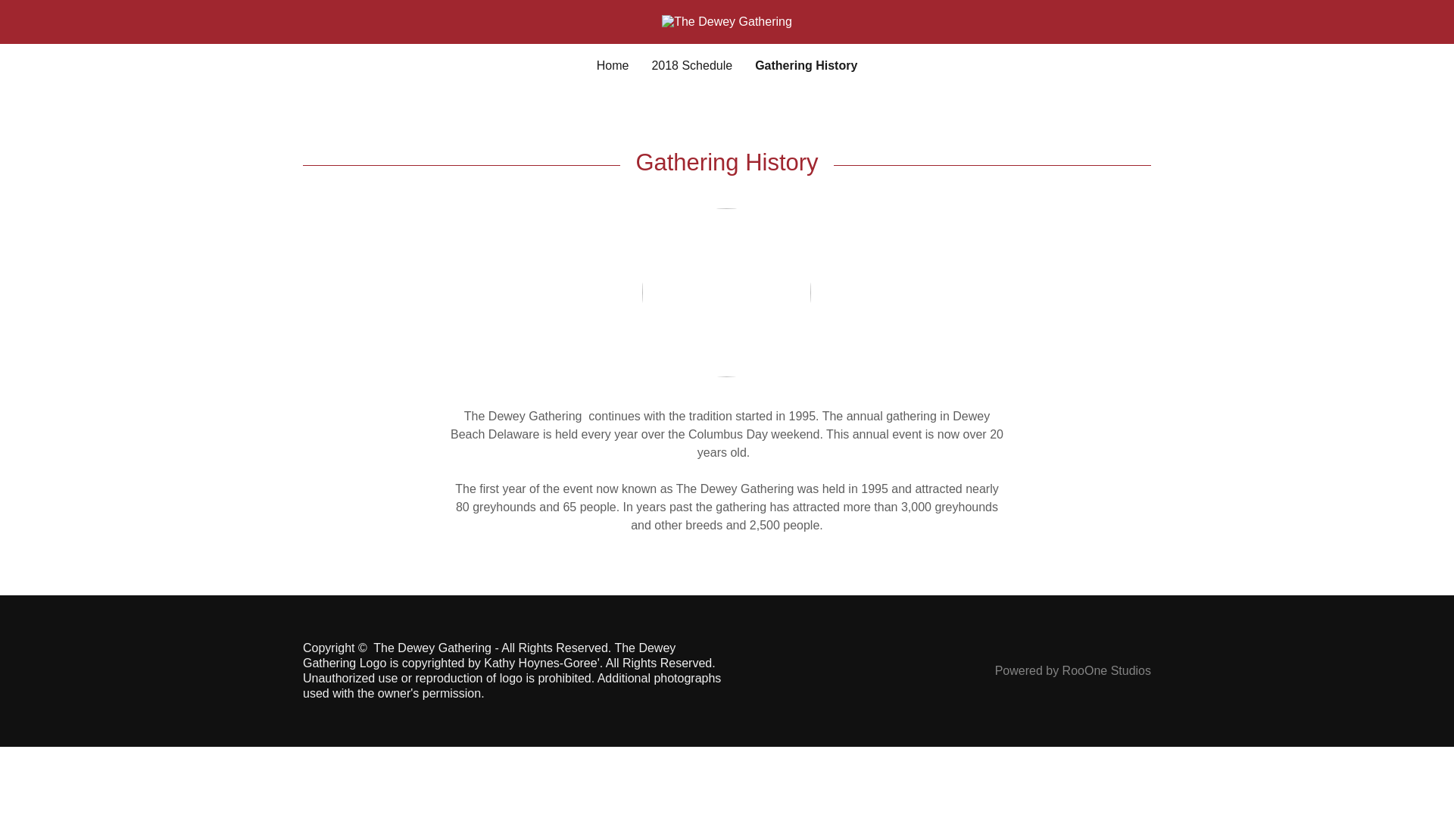 This screenshot has width=1454, height=818. I want to click on Home, so click(613, 65).